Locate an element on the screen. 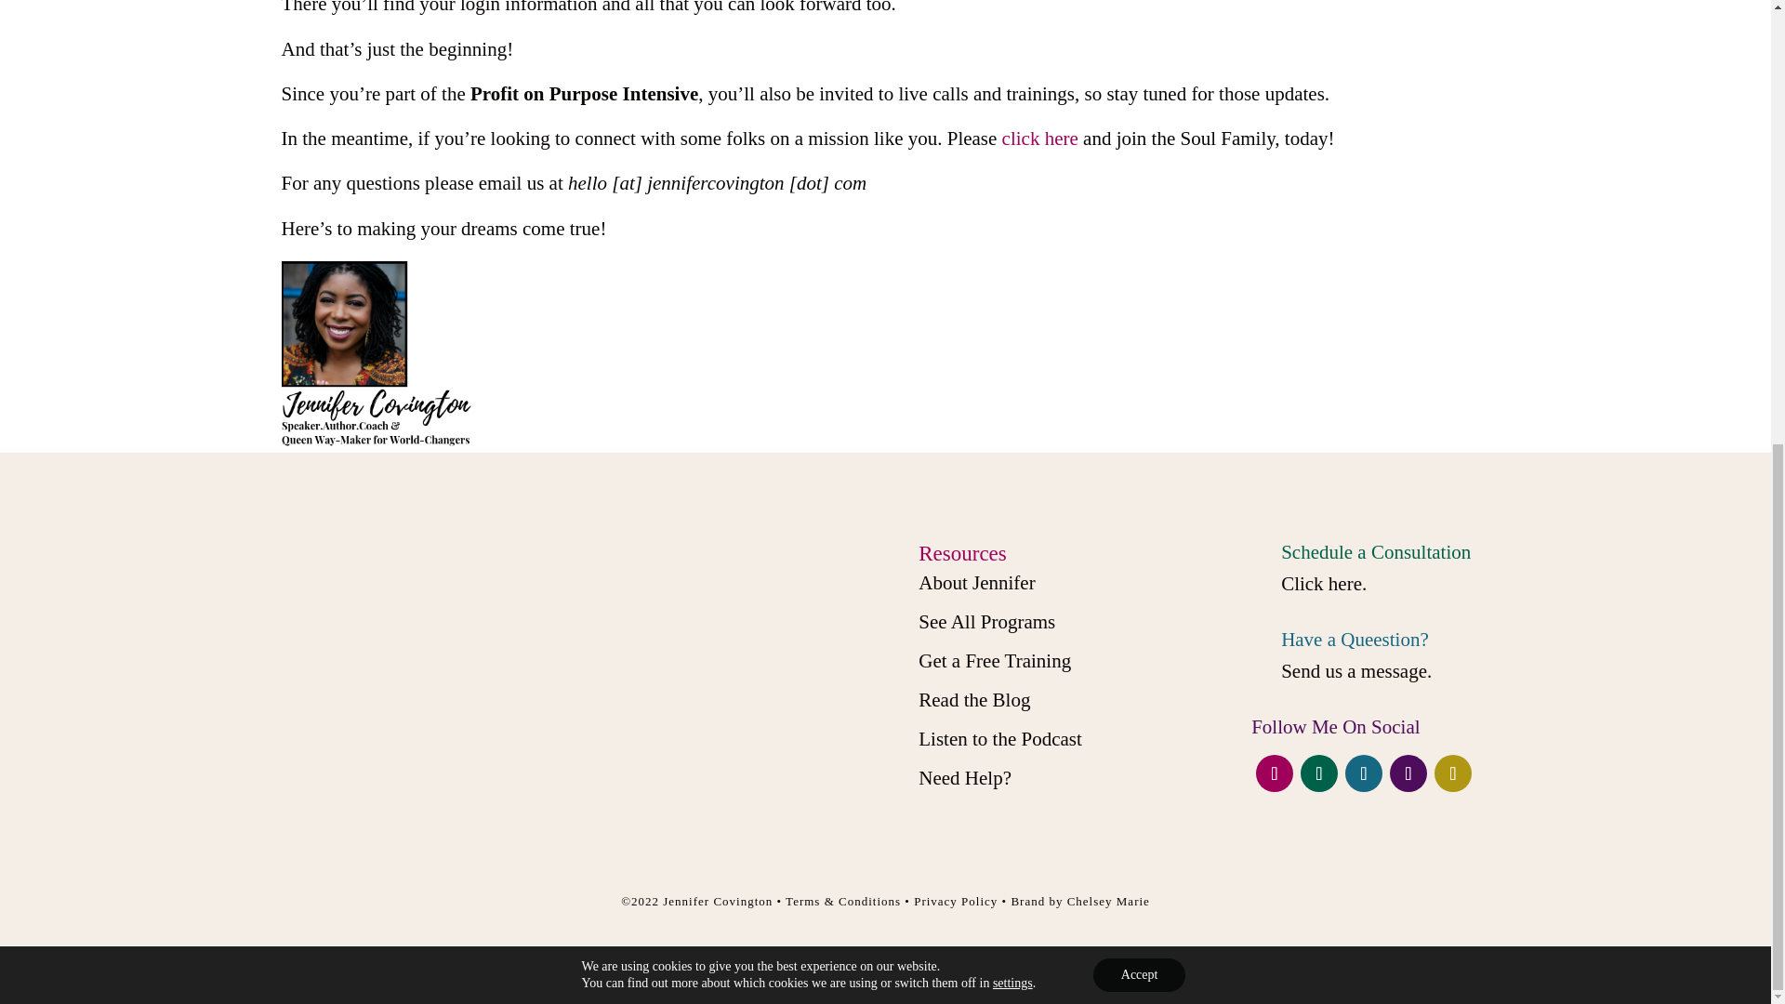 The height and width of the screenshot is (1004, 1785). Listen to the Podcast is located at coordinates (1000, 738).